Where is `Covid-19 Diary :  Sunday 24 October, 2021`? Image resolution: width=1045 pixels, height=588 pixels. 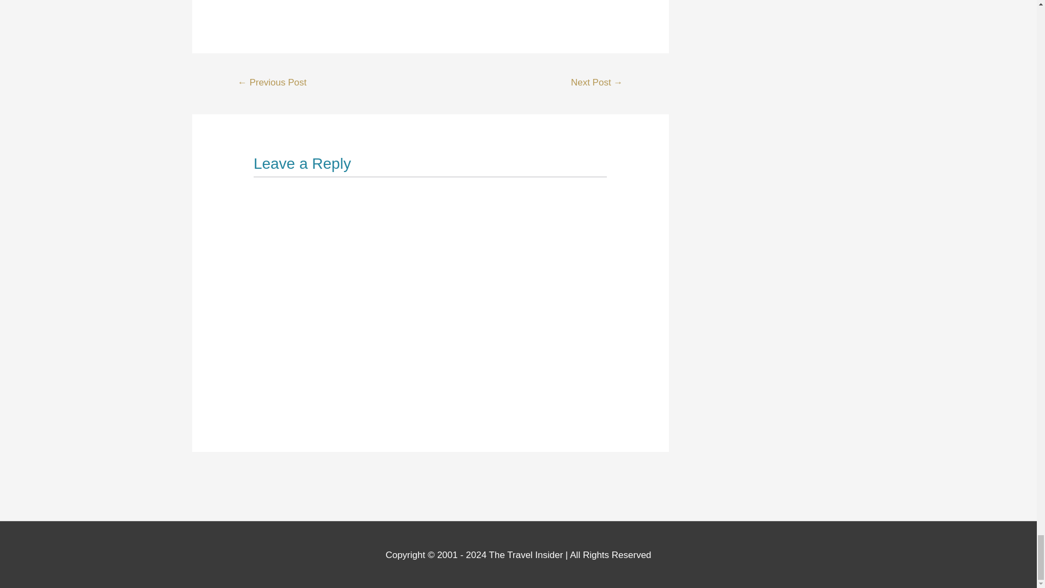 Covid-19 Diary :  Sunday 24 October, 2021 is located at coordinates (597, 83).